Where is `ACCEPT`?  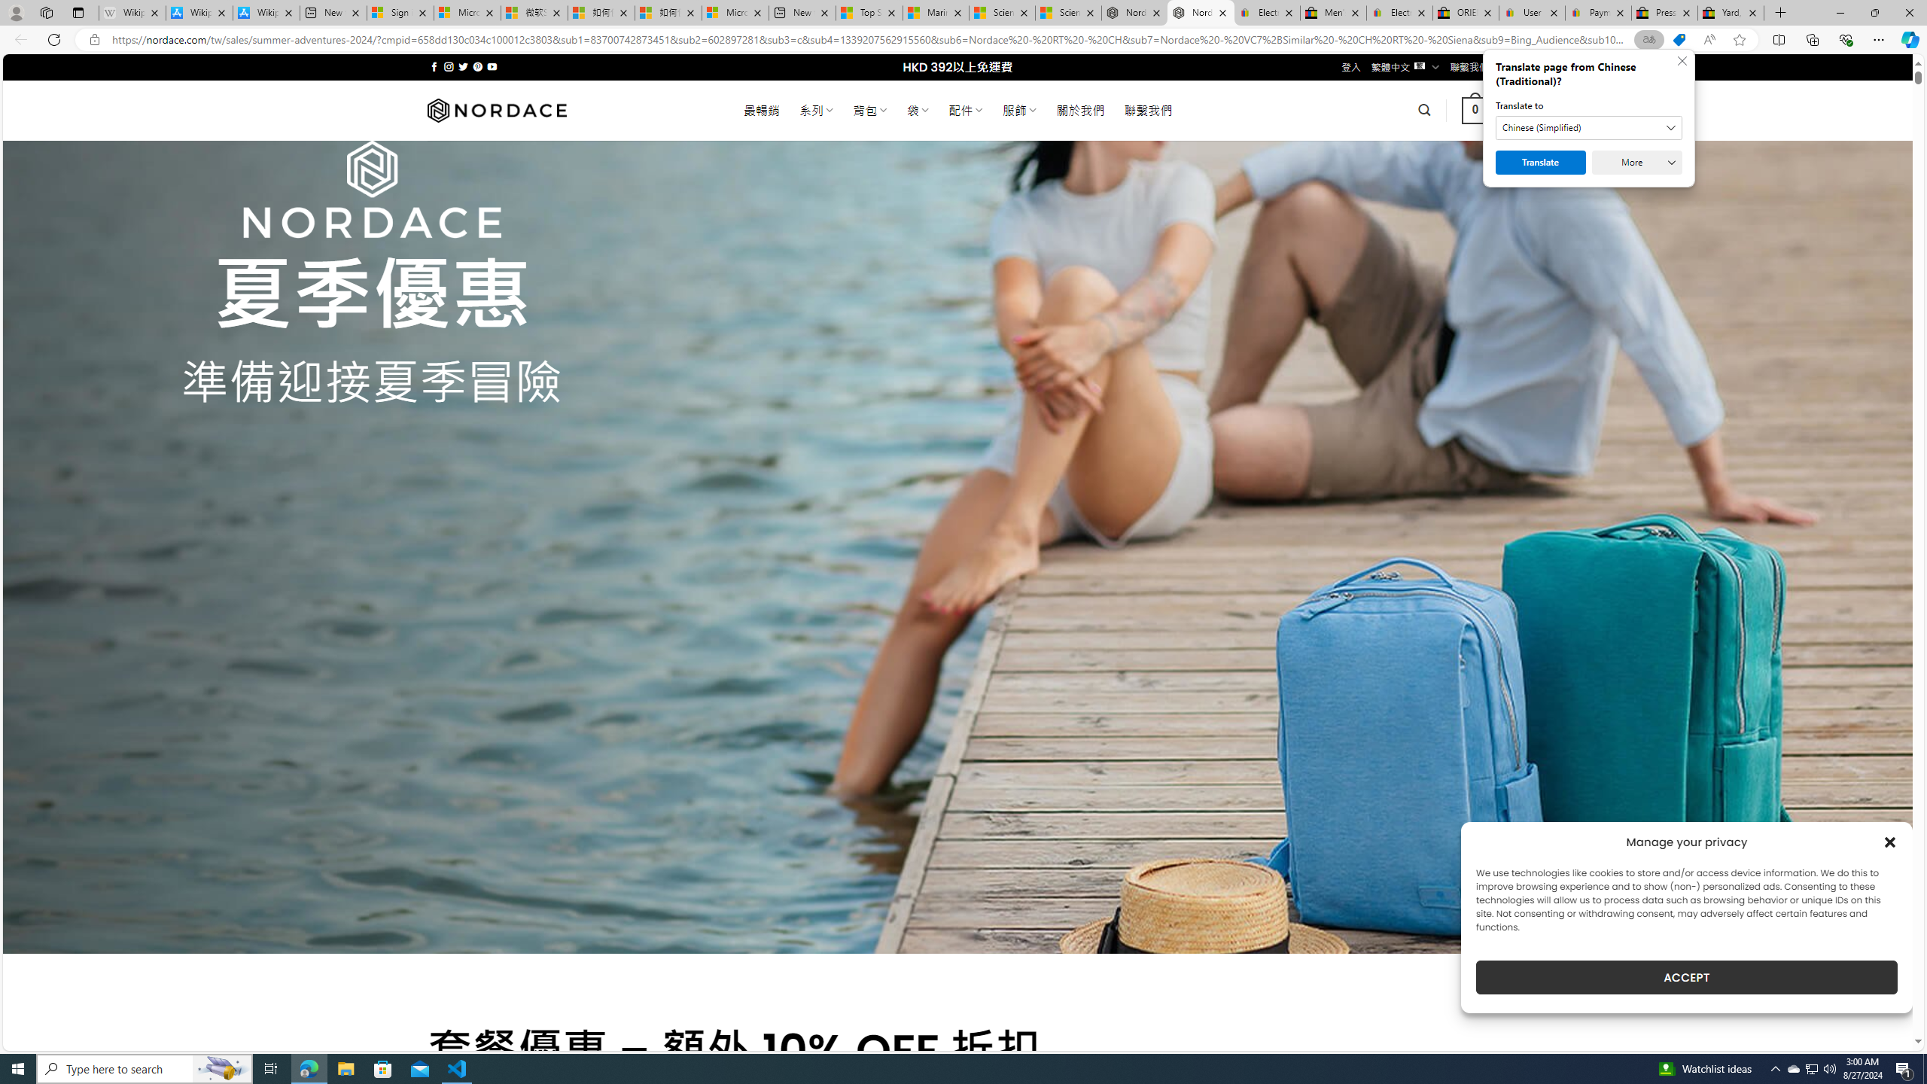 ACCEPT is located at coordinates (1686, 977).